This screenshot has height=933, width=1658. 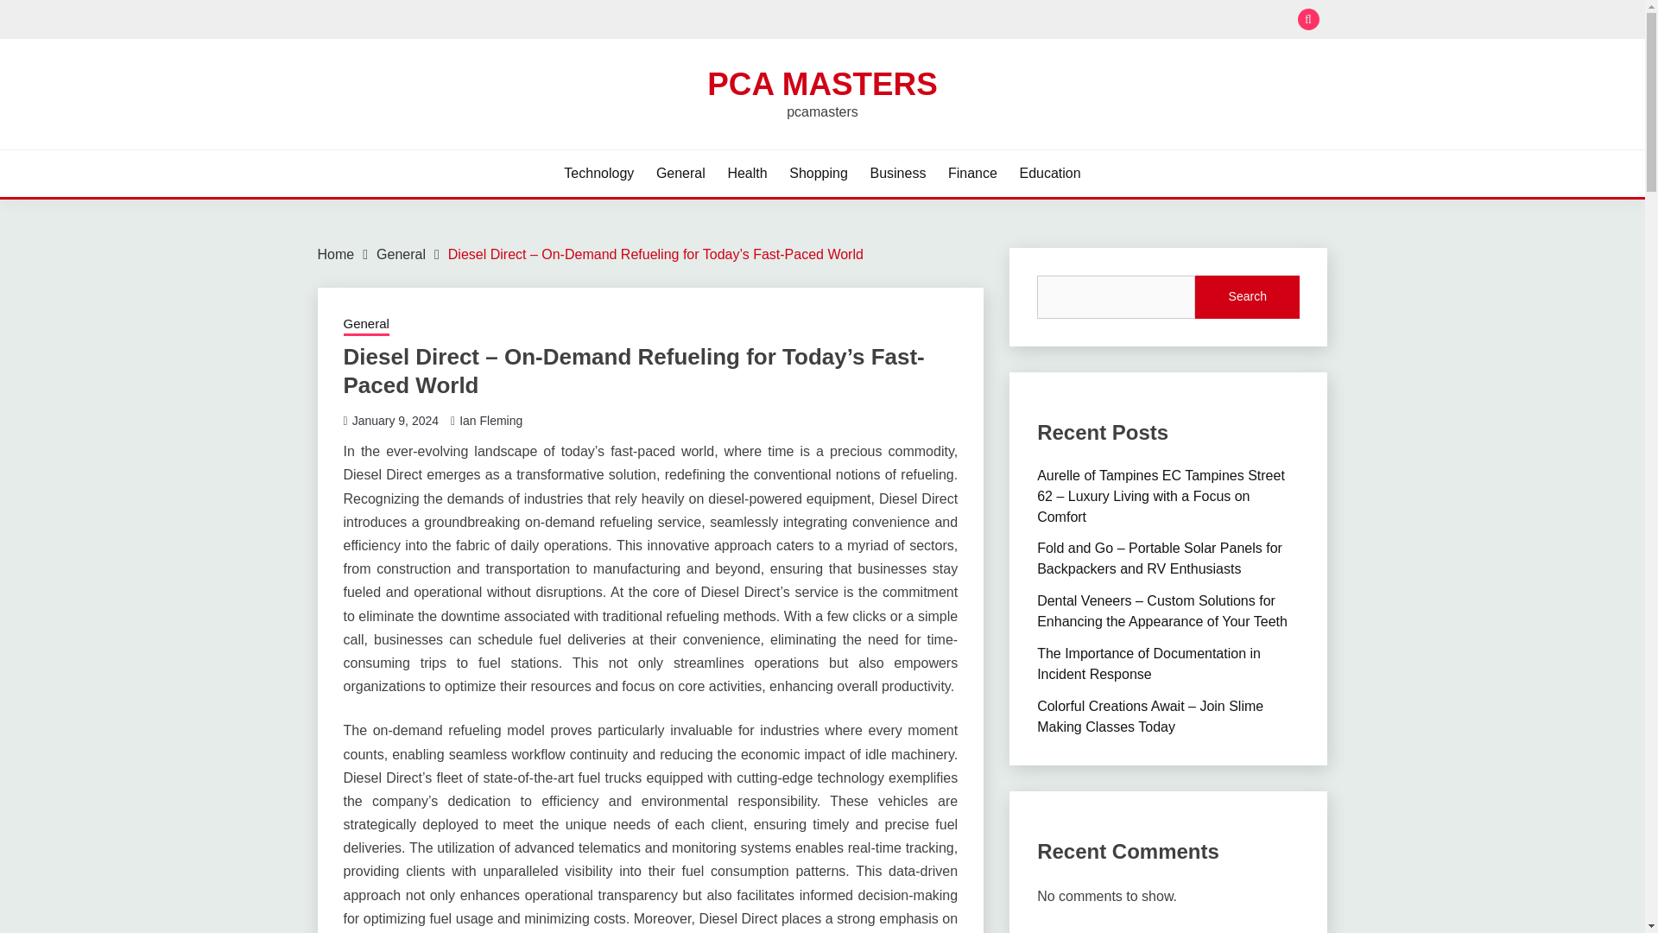 What do you see at coordinates (896, 173) in the screenshot?
I see `Business` at bounding box center [896, 173].